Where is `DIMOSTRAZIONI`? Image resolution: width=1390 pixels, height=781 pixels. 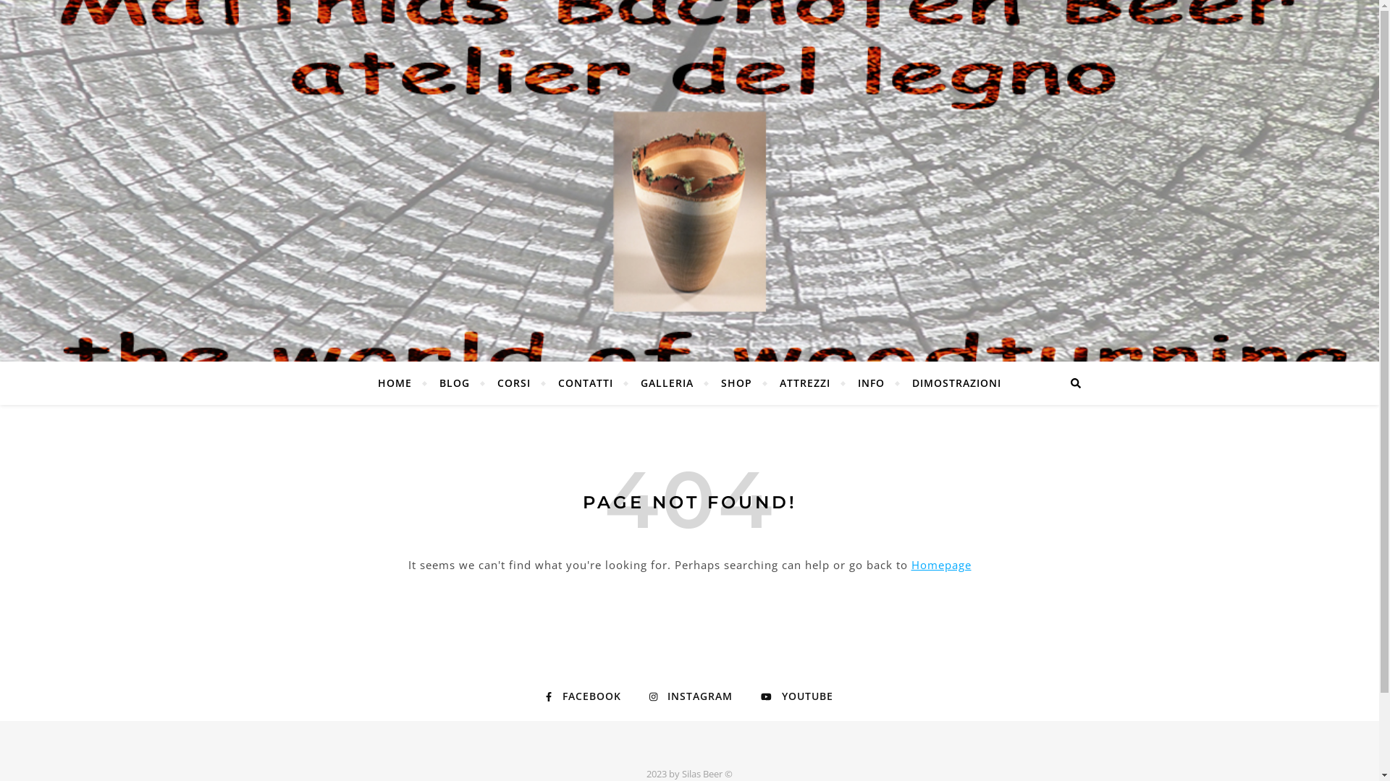
DIMOSTRAZIONI is located at coordinates (951, 383).